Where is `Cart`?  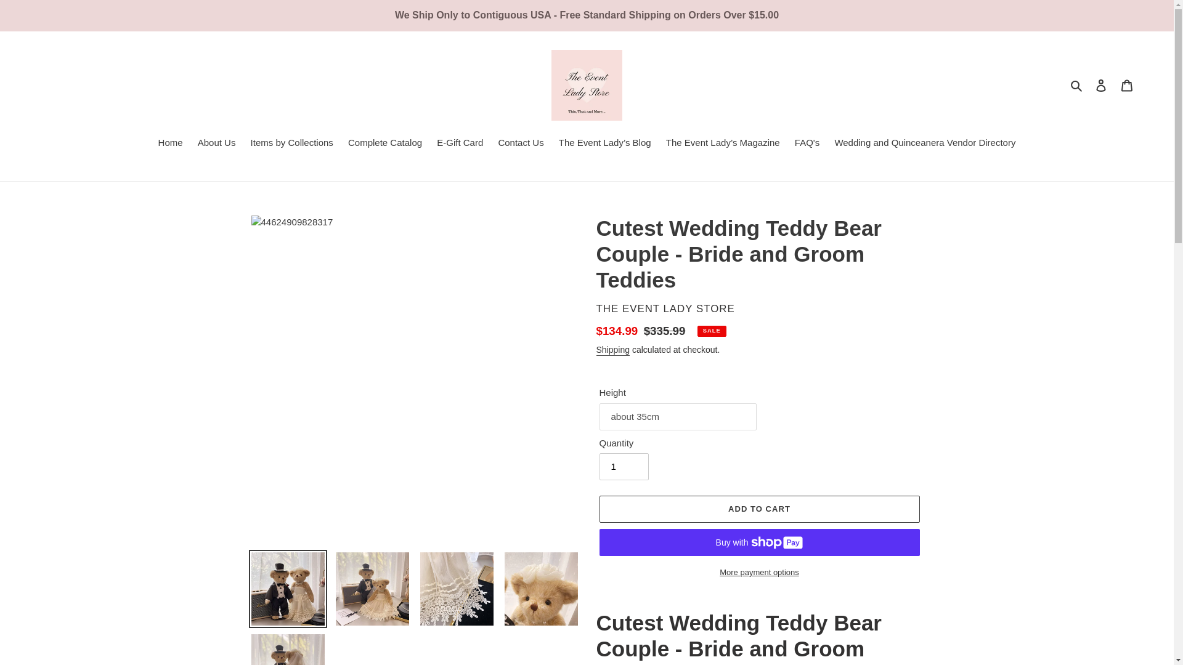 Cart is located at coordinates (1127, 85).